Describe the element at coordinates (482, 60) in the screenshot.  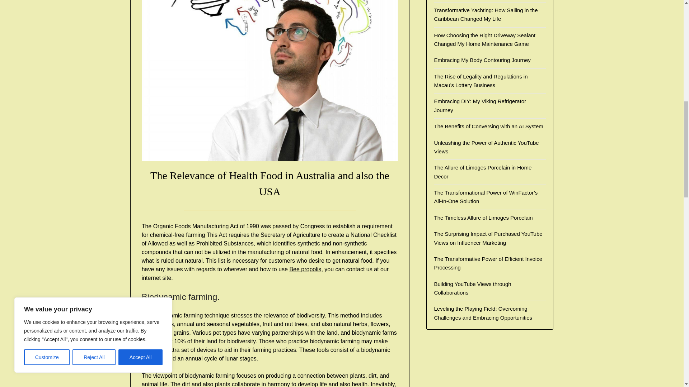
I see `Embracing My Body Contouring Journey` at that location.